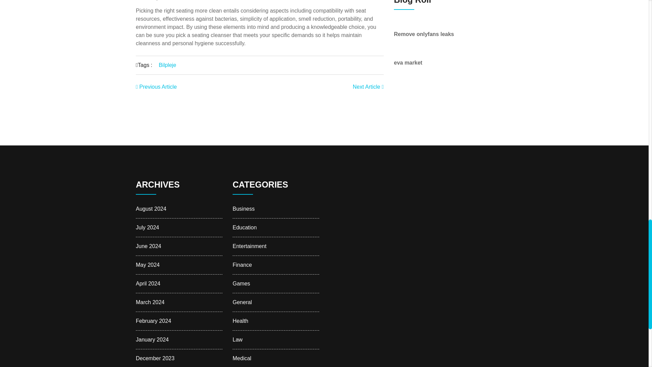 The image size is (652, 367). What do you see at coordinates (156, 87) in the screenshot?
I see `Previous Article` at bounding box center [156, 87].